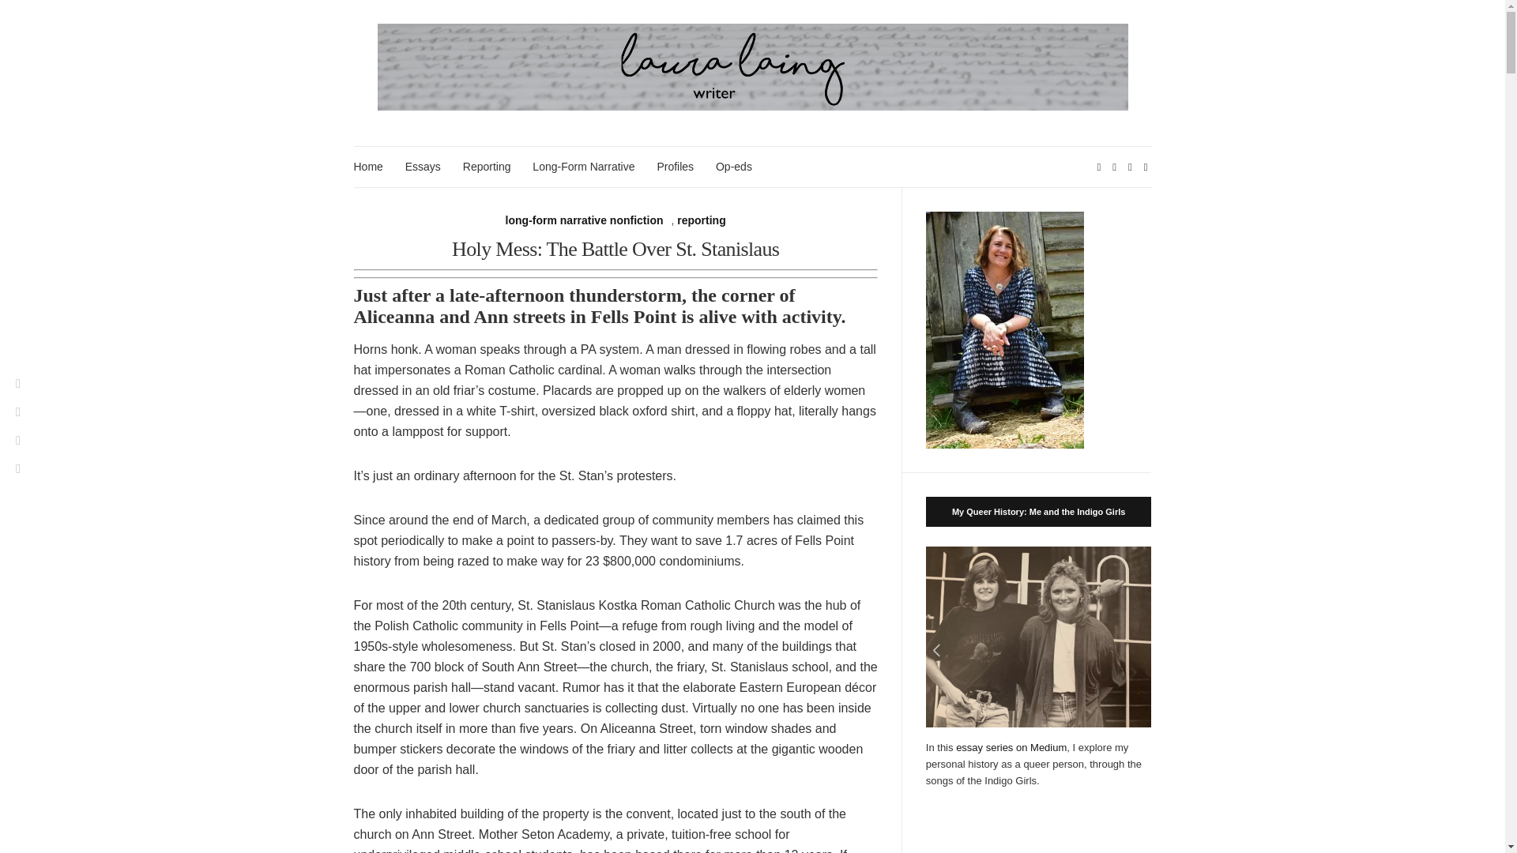  What do you see at coordinates (585, 220) in the screenshot?
I see `long-form narrative nonfiction` at bounding box center [585, 220].